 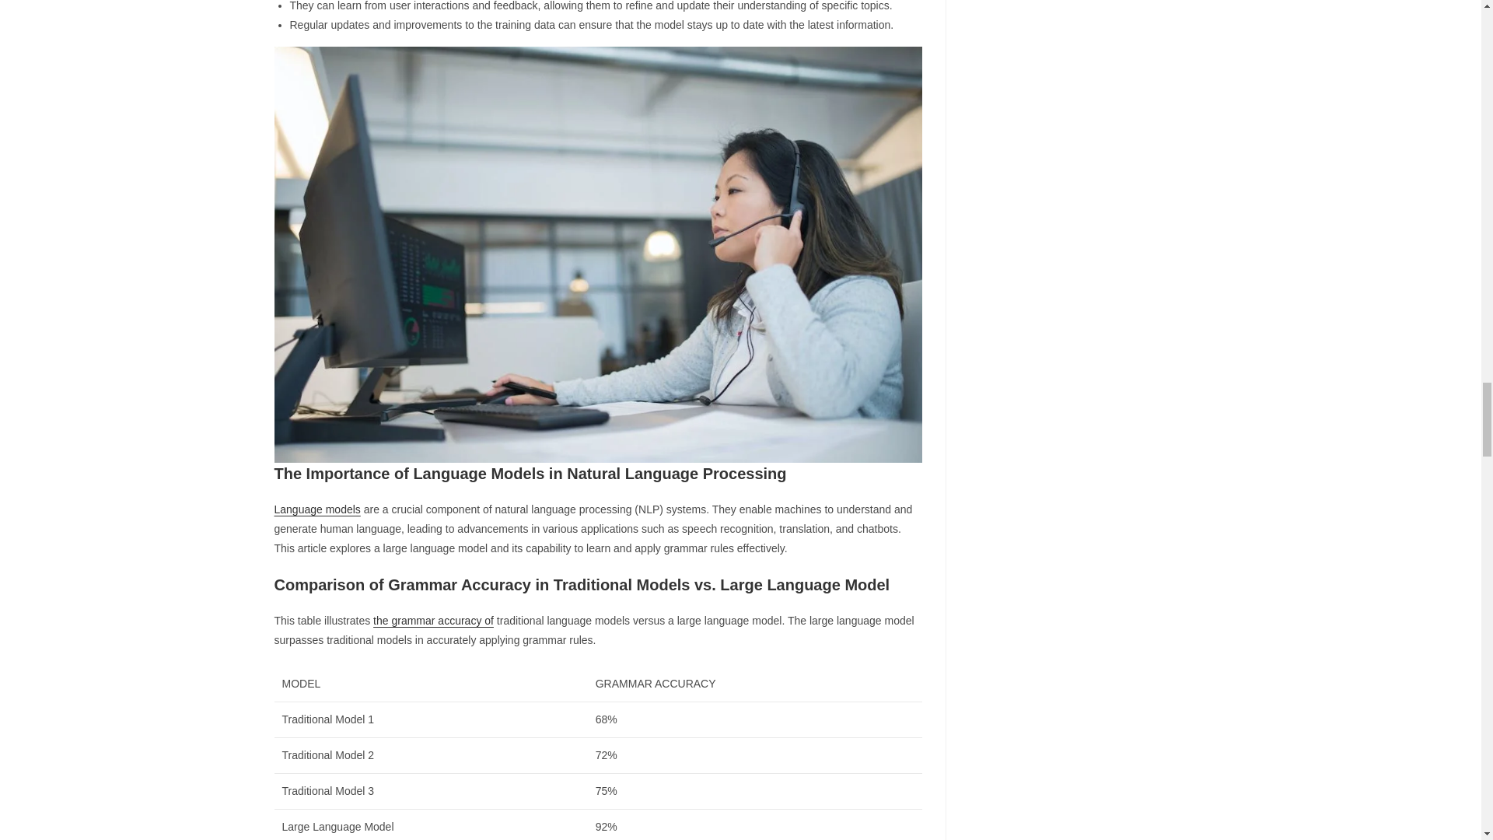 I want to click on Language models, so click(x=316, y=509).